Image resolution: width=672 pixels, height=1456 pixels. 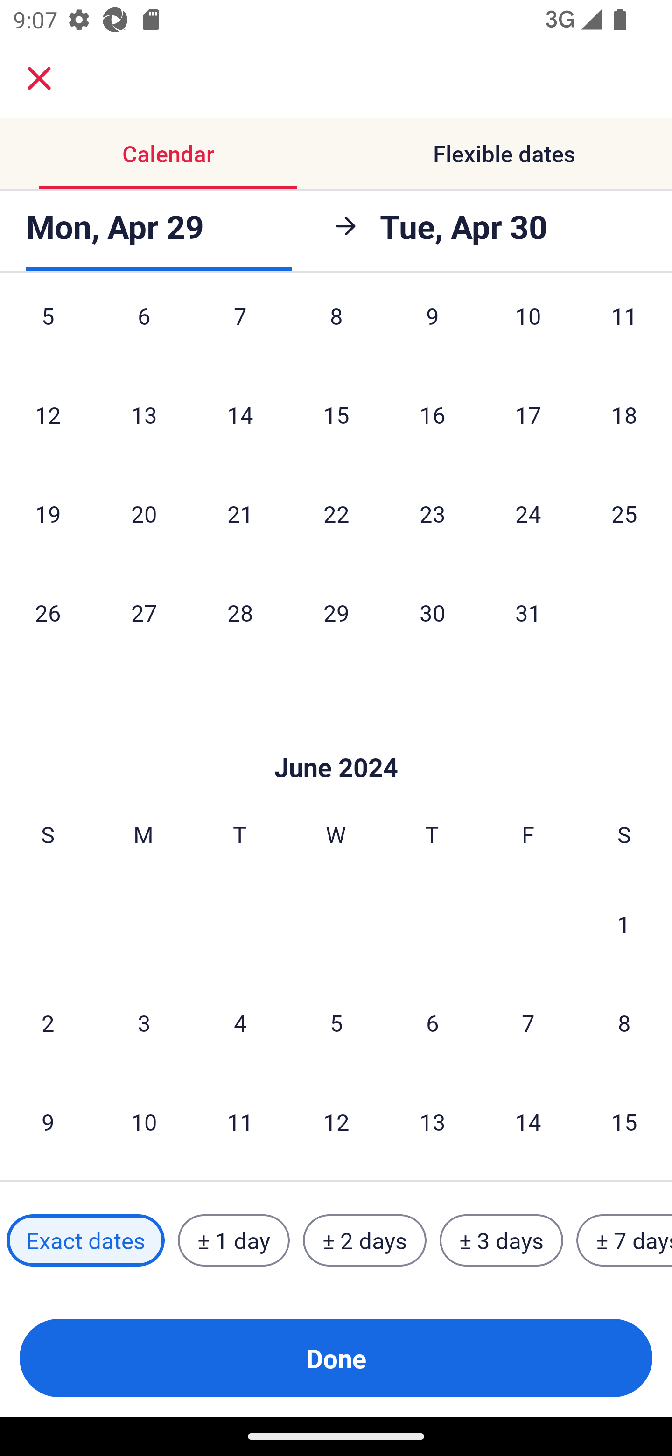 What do you see at coordinates (48, 415) in the screenshot?
I see `12 Sunday, May 12, 2024` at bounding box center [48, 415].